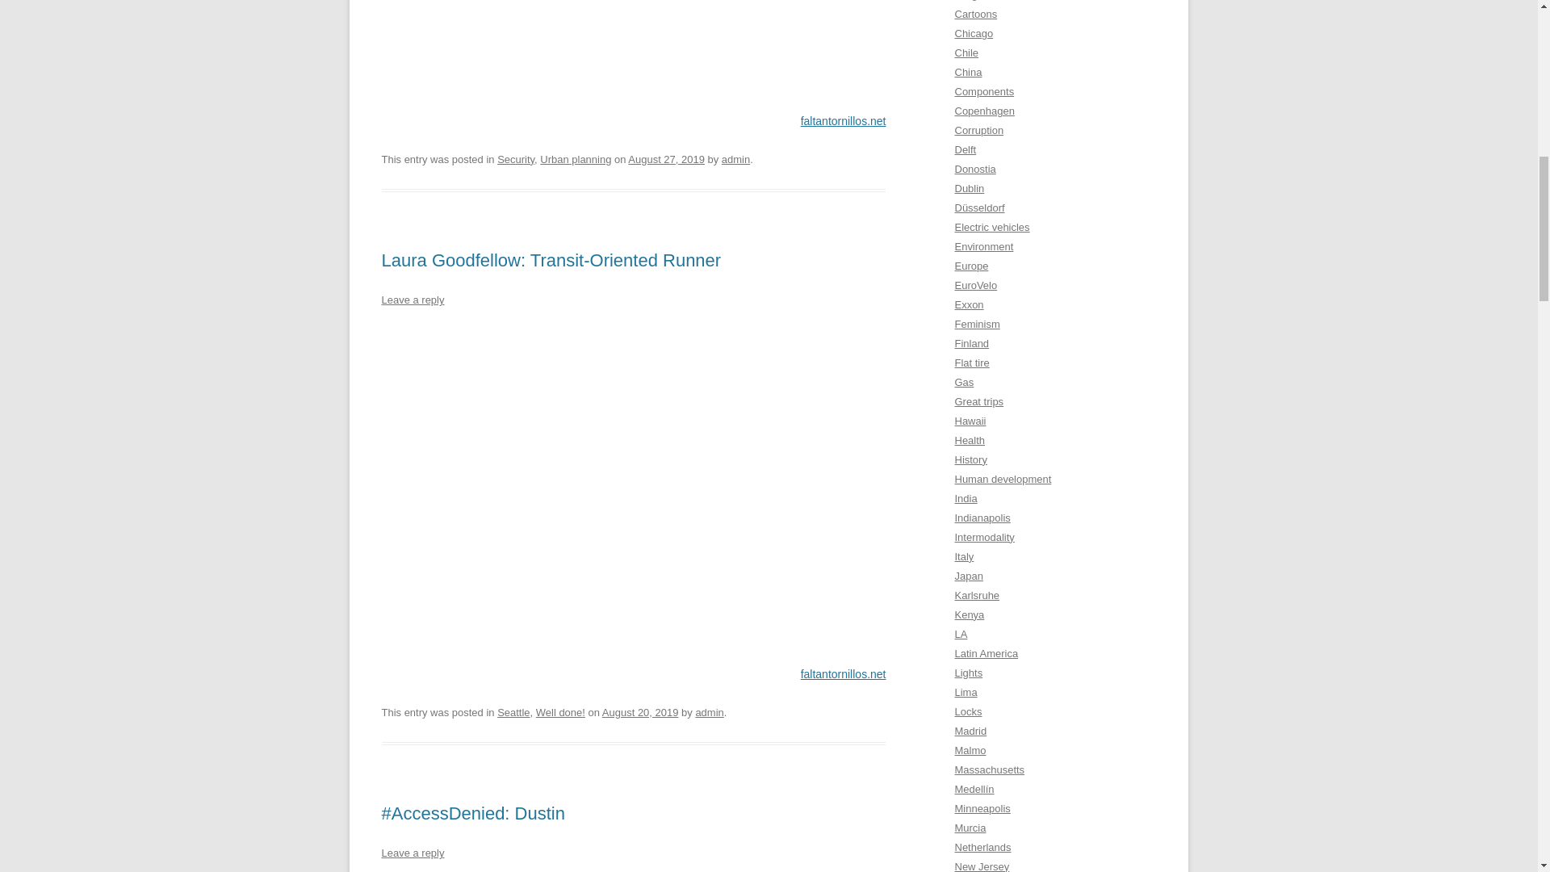 Image resolution: width=1550 pixels, height=872 pixels. I want to click on Laura Goodfellow: Transit-Oriented Runner, so click(551, 260).